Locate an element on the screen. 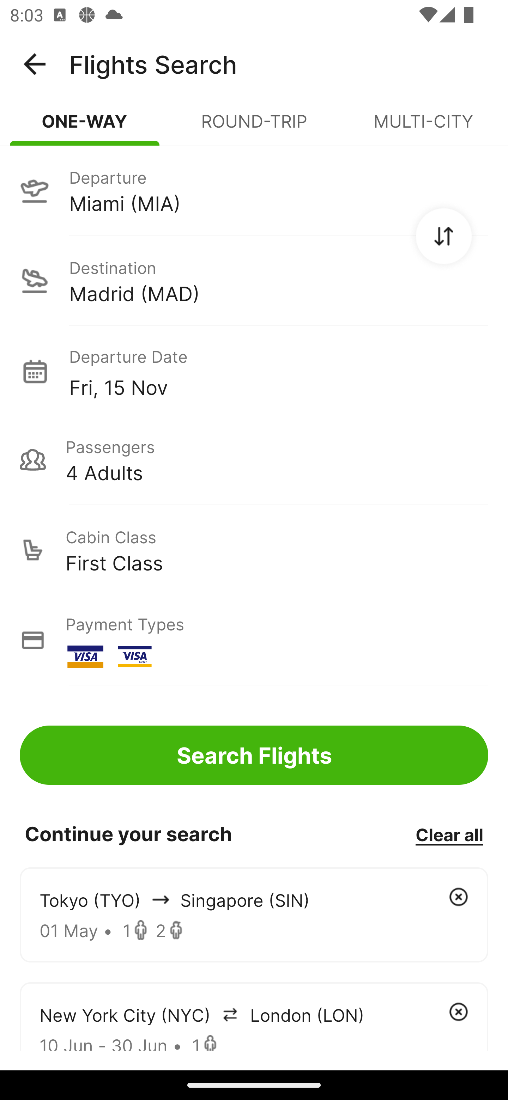 The width and height of the screenshot is (508, 1100). Search Flights is located at coordinates (254, 755).